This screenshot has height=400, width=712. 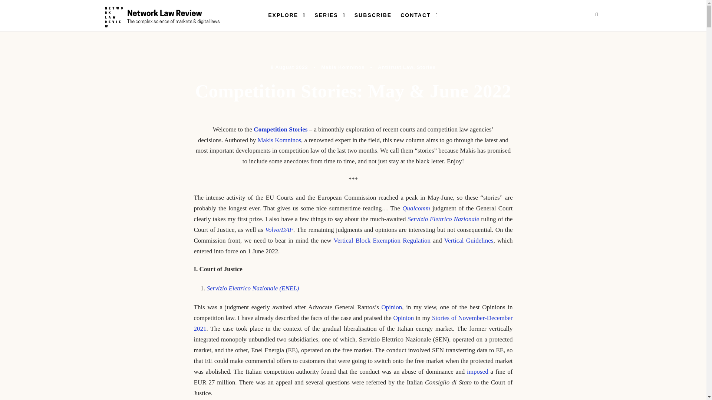 What do you see at coordinates (373, 21) in the screenshot?
I see `SUBSCRIBE` at bounding box center [373, 21].